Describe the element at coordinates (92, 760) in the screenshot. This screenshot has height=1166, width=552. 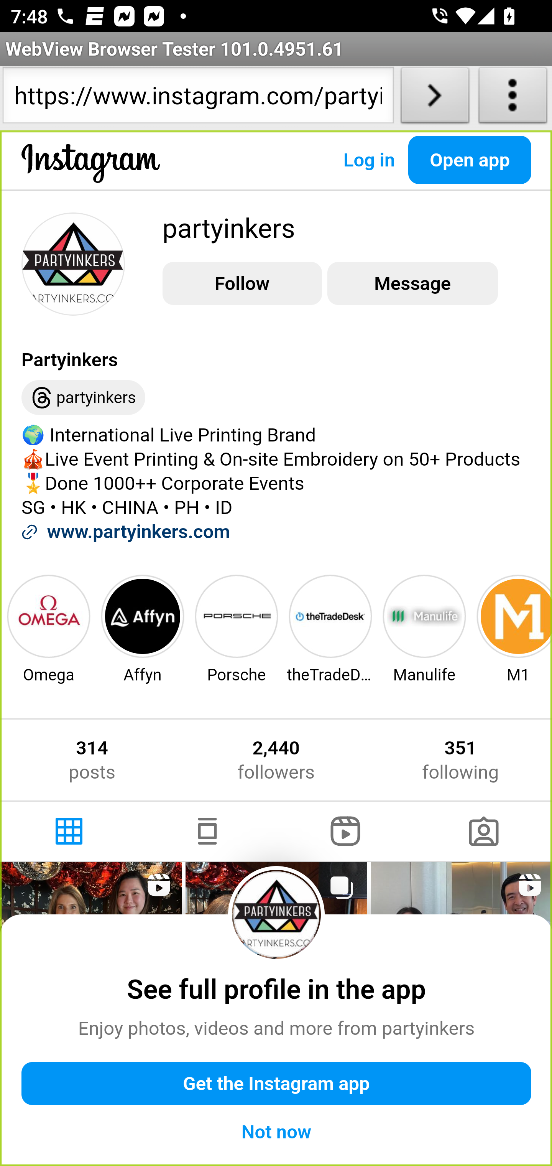
I see `314 posts` at that location.